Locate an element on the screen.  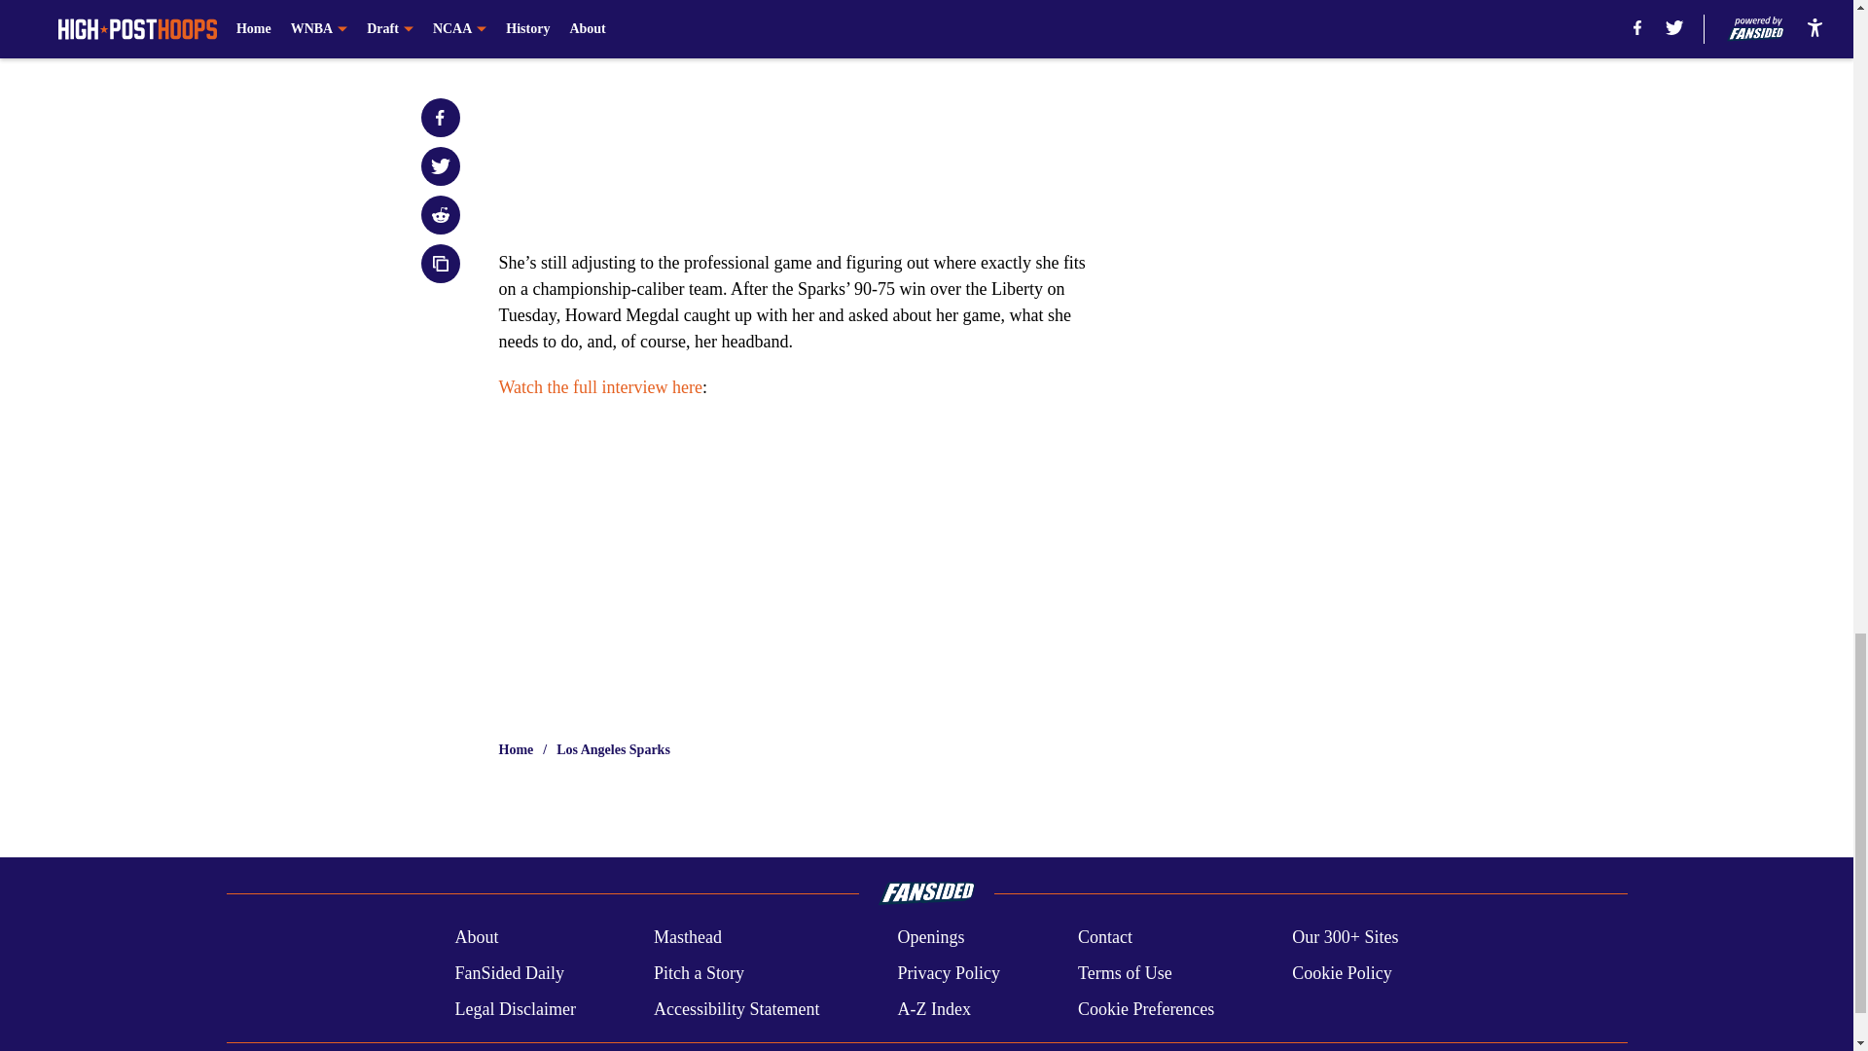
Los Angeles Sparks is located at coordinates (613, 749).